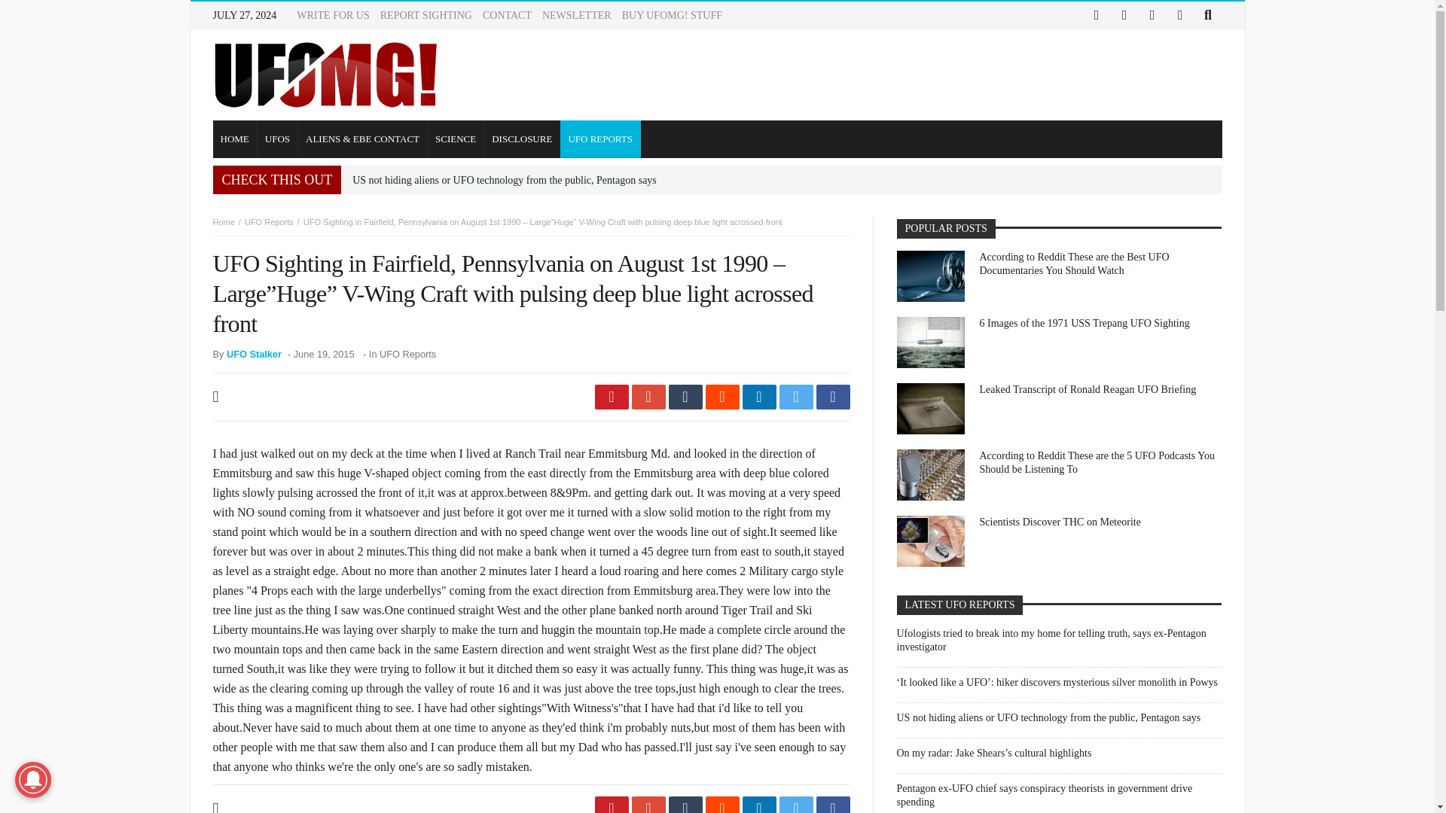  I want to click on BUY UFOMG! STUFF, so click(672, 15).